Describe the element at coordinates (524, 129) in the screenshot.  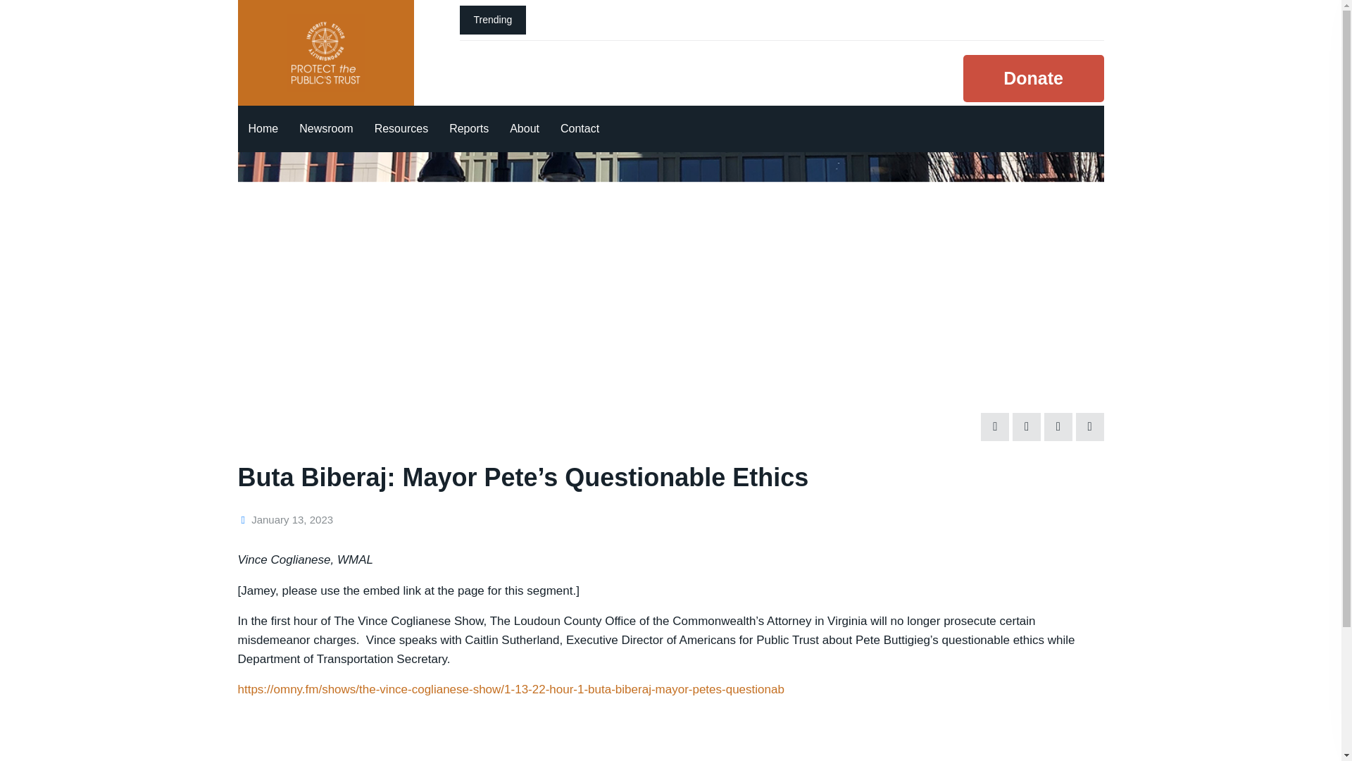
I see `About` at that location.